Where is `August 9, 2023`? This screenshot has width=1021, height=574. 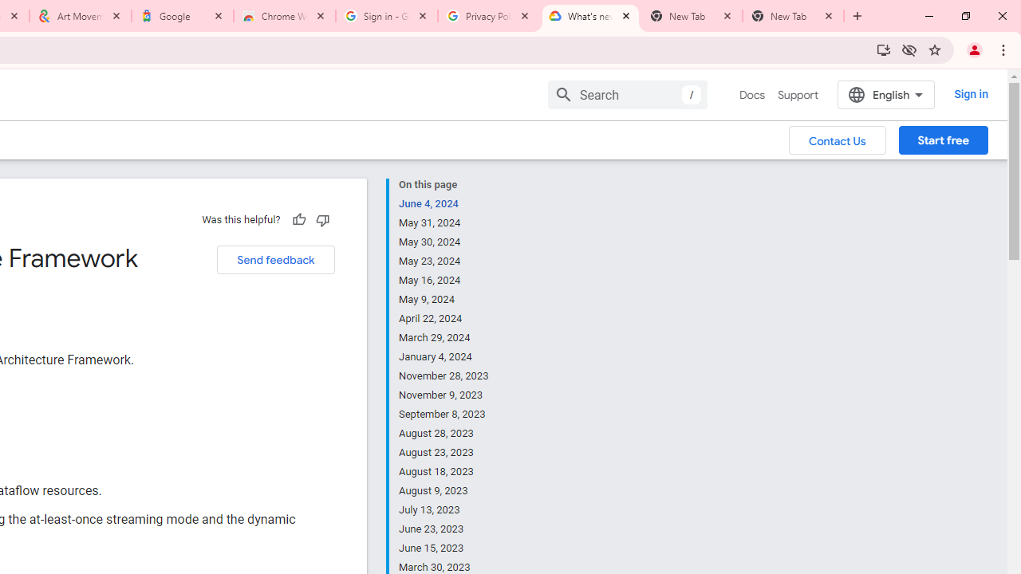 August 9, 2023 is located at coordinates (444, 491).